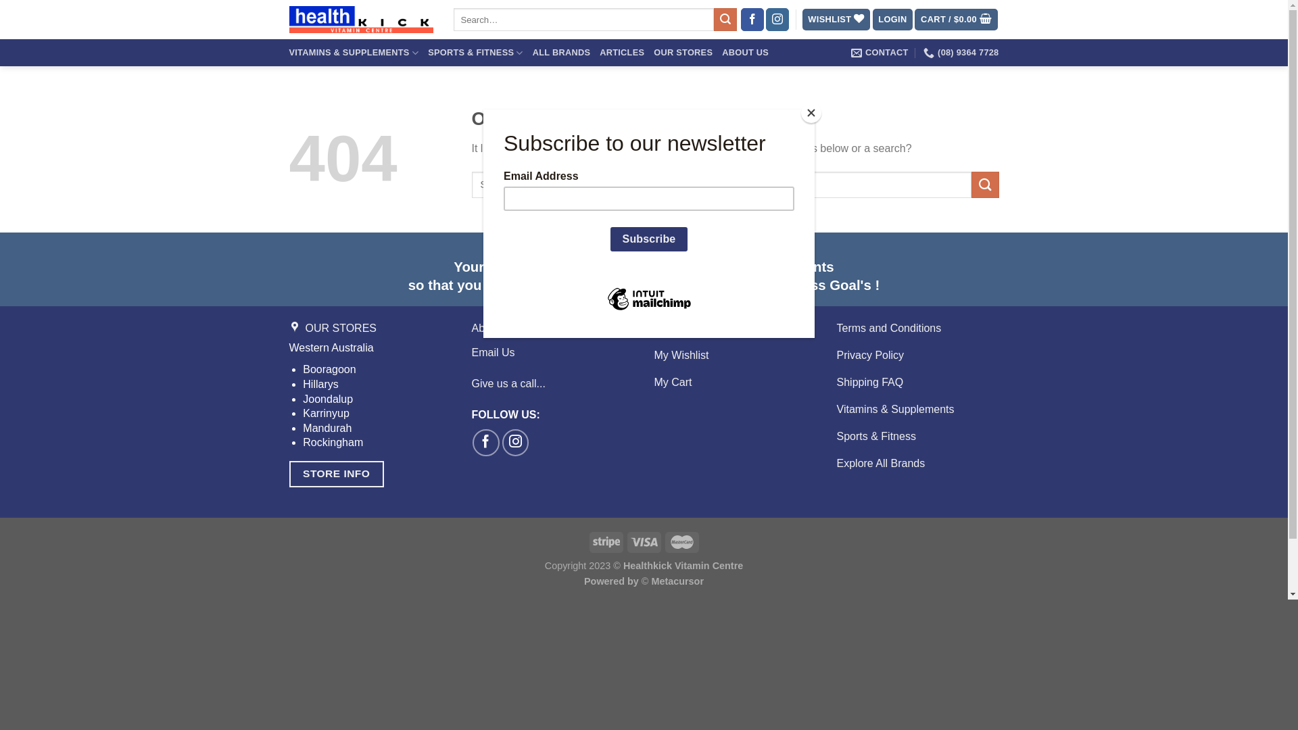 This screenshot has height=730, width=1298. Describe the element at coordinates (476, 53) in the screenshot. I see `SPORTS & FITNESS` at that location.